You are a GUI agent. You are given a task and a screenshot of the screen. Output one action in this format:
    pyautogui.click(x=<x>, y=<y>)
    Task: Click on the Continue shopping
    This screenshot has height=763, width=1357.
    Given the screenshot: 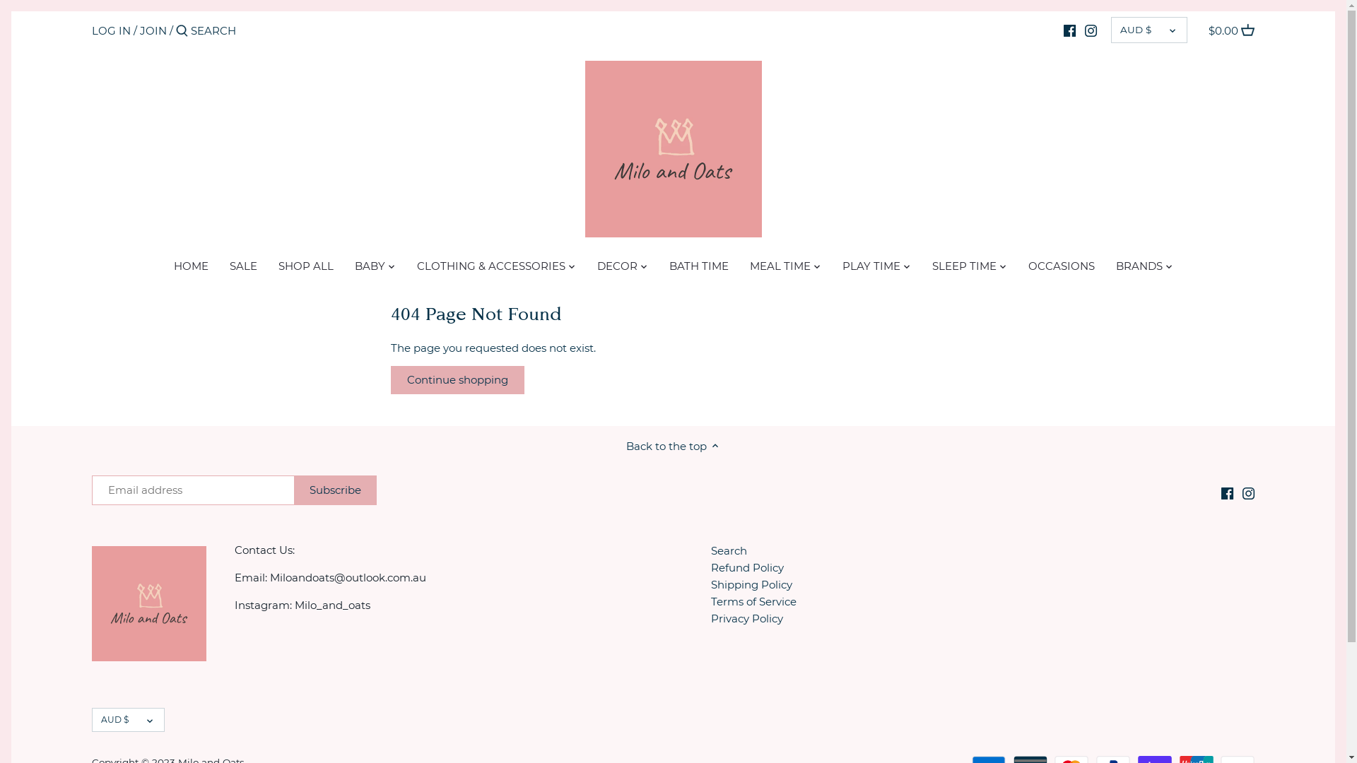 What is the action you would take?
    pyautogui.click(x=457, y=380)
    